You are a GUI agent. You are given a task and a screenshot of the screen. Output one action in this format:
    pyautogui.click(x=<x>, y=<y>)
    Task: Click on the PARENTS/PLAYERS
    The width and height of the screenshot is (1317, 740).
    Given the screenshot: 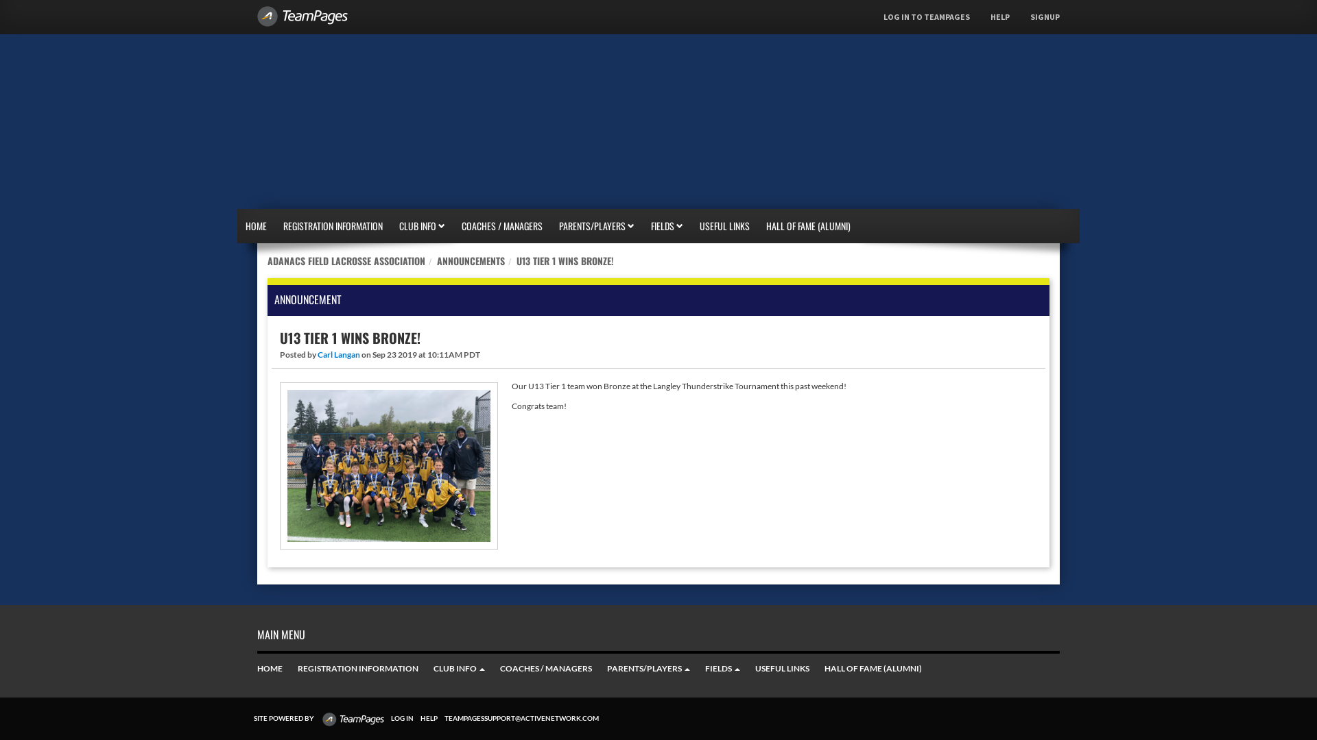 What is the action you would take?
    pyautogui.click(x=649, y=669)
    